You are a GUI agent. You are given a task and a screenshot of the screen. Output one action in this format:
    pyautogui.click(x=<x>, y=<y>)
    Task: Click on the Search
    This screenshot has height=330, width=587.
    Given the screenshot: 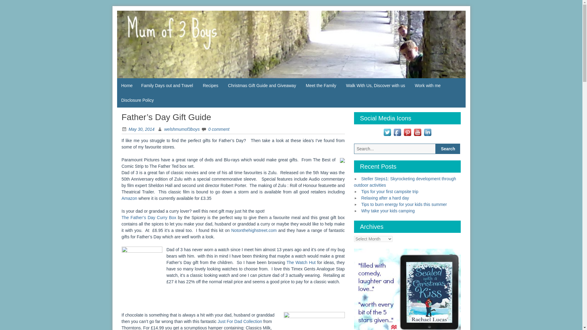 What is the action you would take?
    pyautogui.click(x=448, y=148)
    